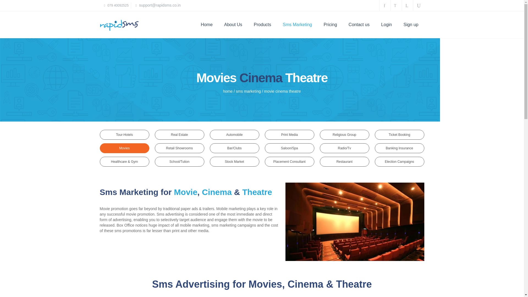 Image resolution: width=528 pixels, height=297 pixels. Describe the element at coordinates (297, 25) in the screenshot. I see `Sms Marketing` at that location.